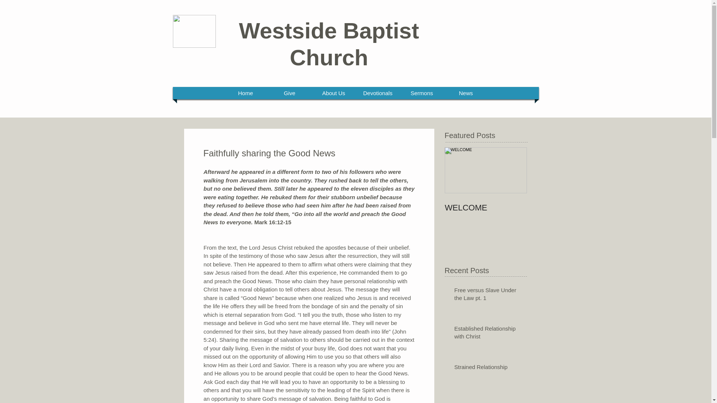 This screenshot has height=403, width=717. I want to click on Free versus Slave Under the Law pt. 1, so click(488, 295).